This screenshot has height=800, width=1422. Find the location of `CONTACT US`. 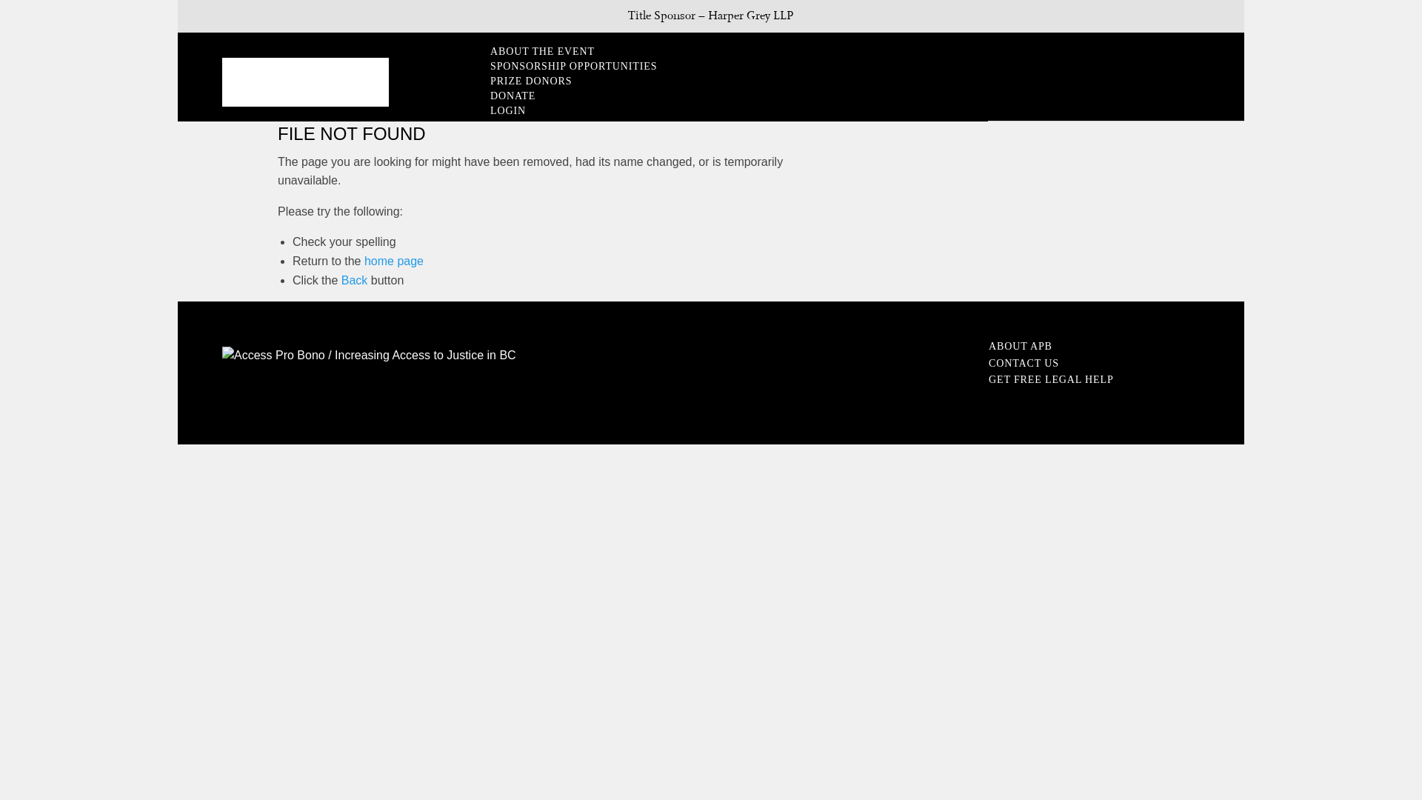

CONTACT US is located at coordinates (1024, 363).